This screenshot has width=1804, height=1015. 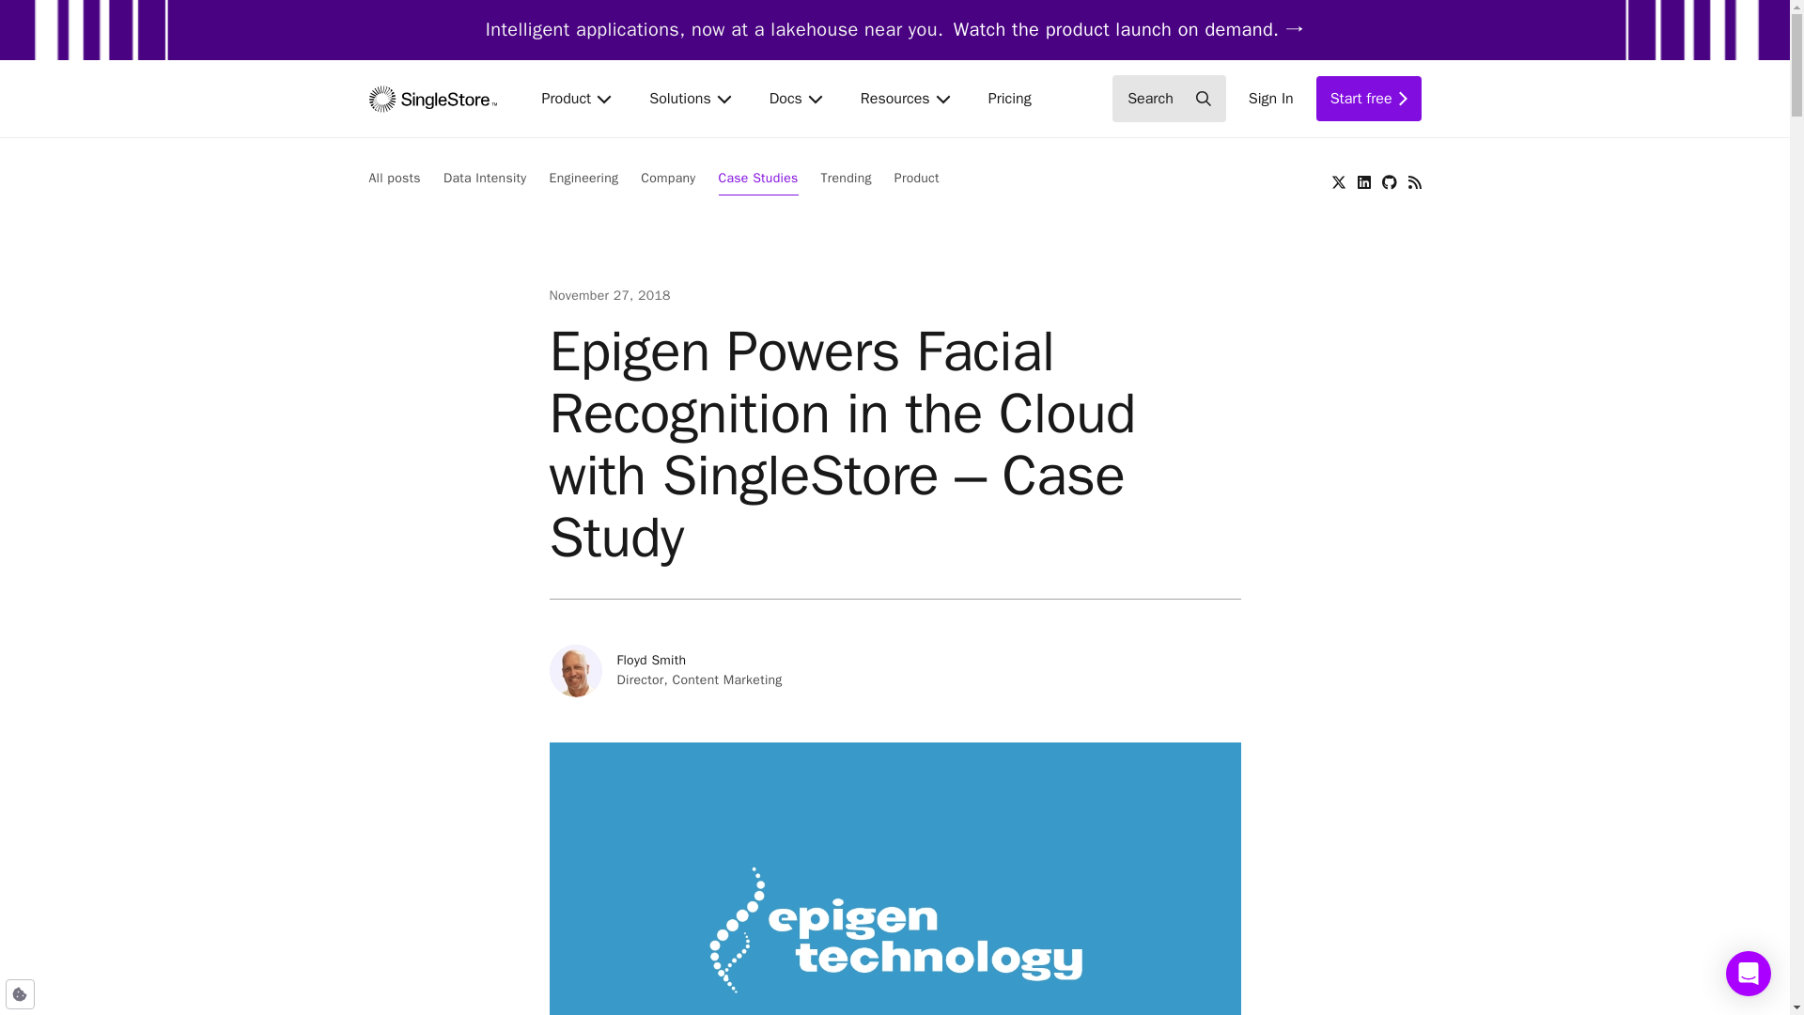 I want to click on Data Intensity, so click(x=576, y=98).